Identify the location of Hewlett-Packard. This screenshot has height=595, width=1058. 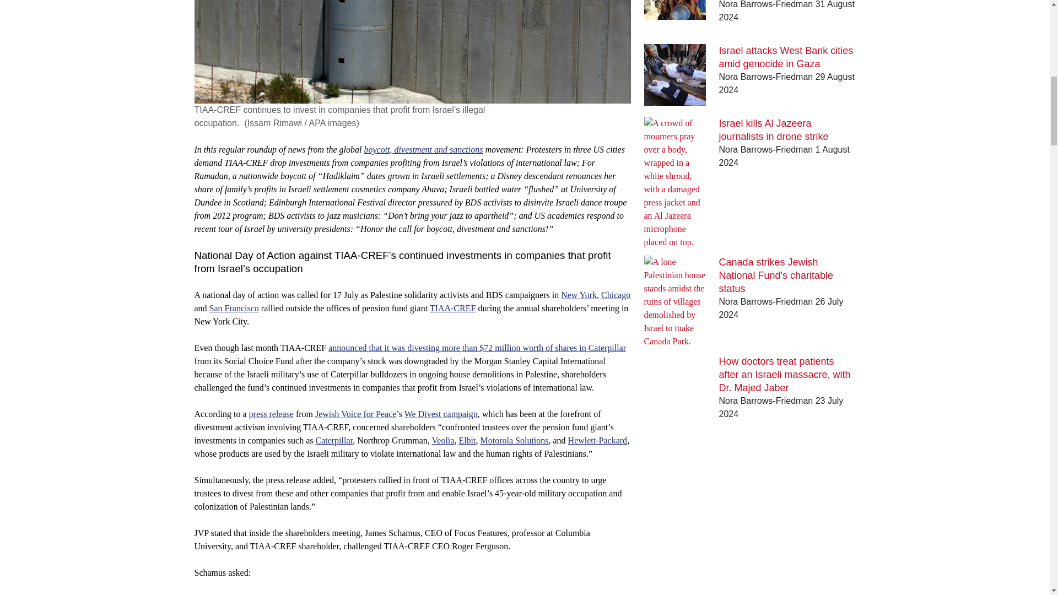
(597, 440).